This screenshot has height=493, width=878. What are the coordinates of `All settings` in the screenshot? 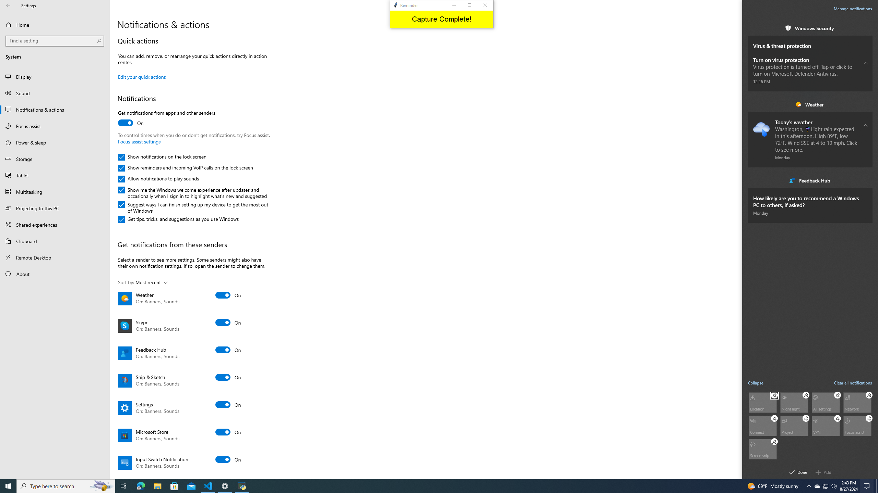 It's located at (826, 402).